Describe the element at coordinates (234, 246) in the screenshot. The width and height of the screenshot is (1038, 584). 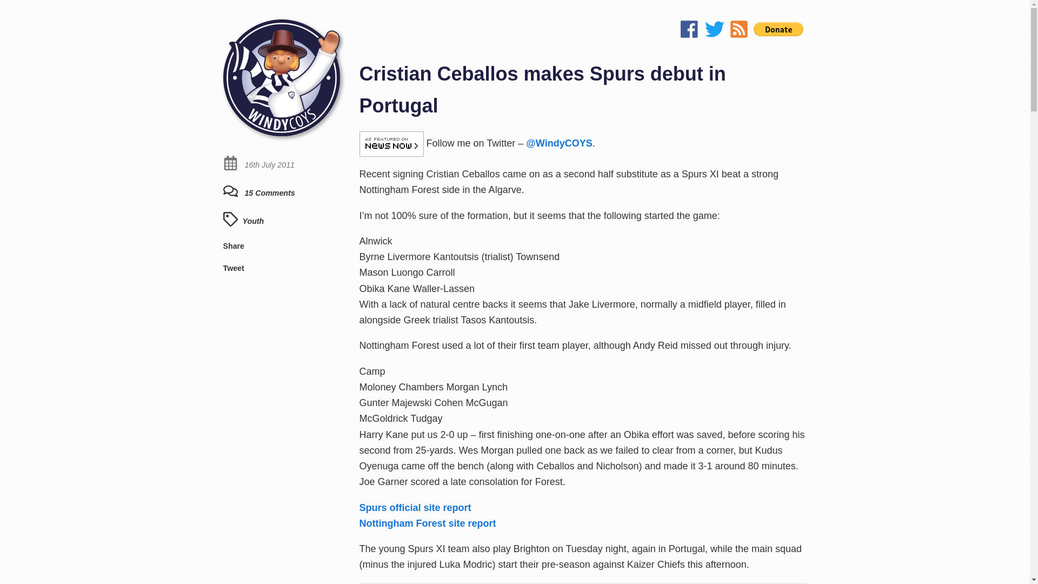
I see `Share` at that location.